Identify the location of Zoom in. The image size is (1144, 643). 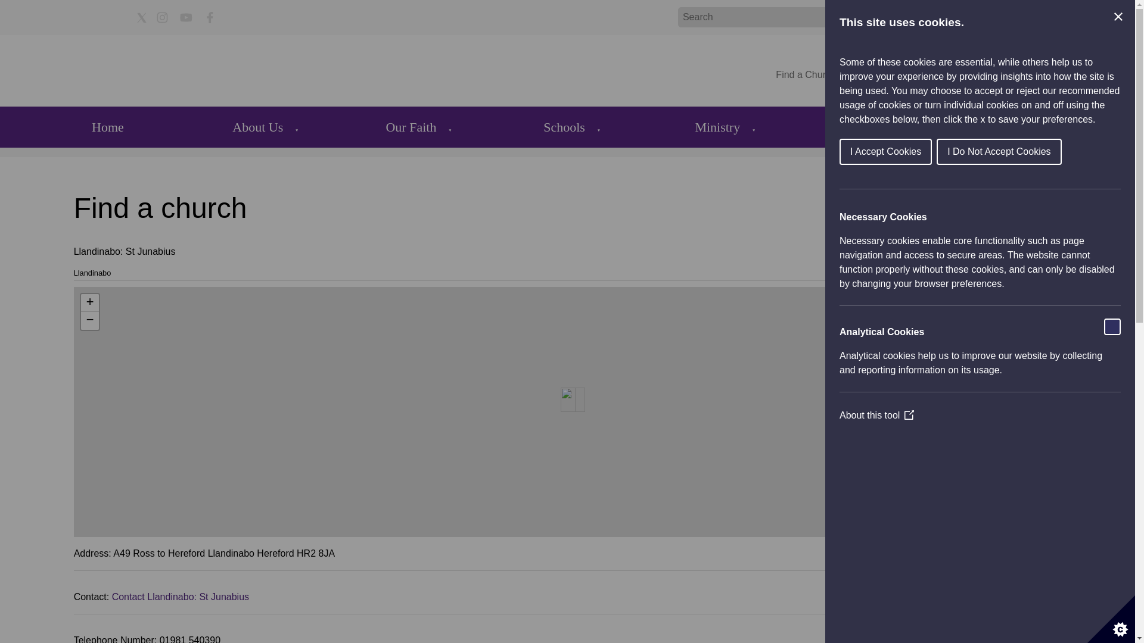
(89, 302).